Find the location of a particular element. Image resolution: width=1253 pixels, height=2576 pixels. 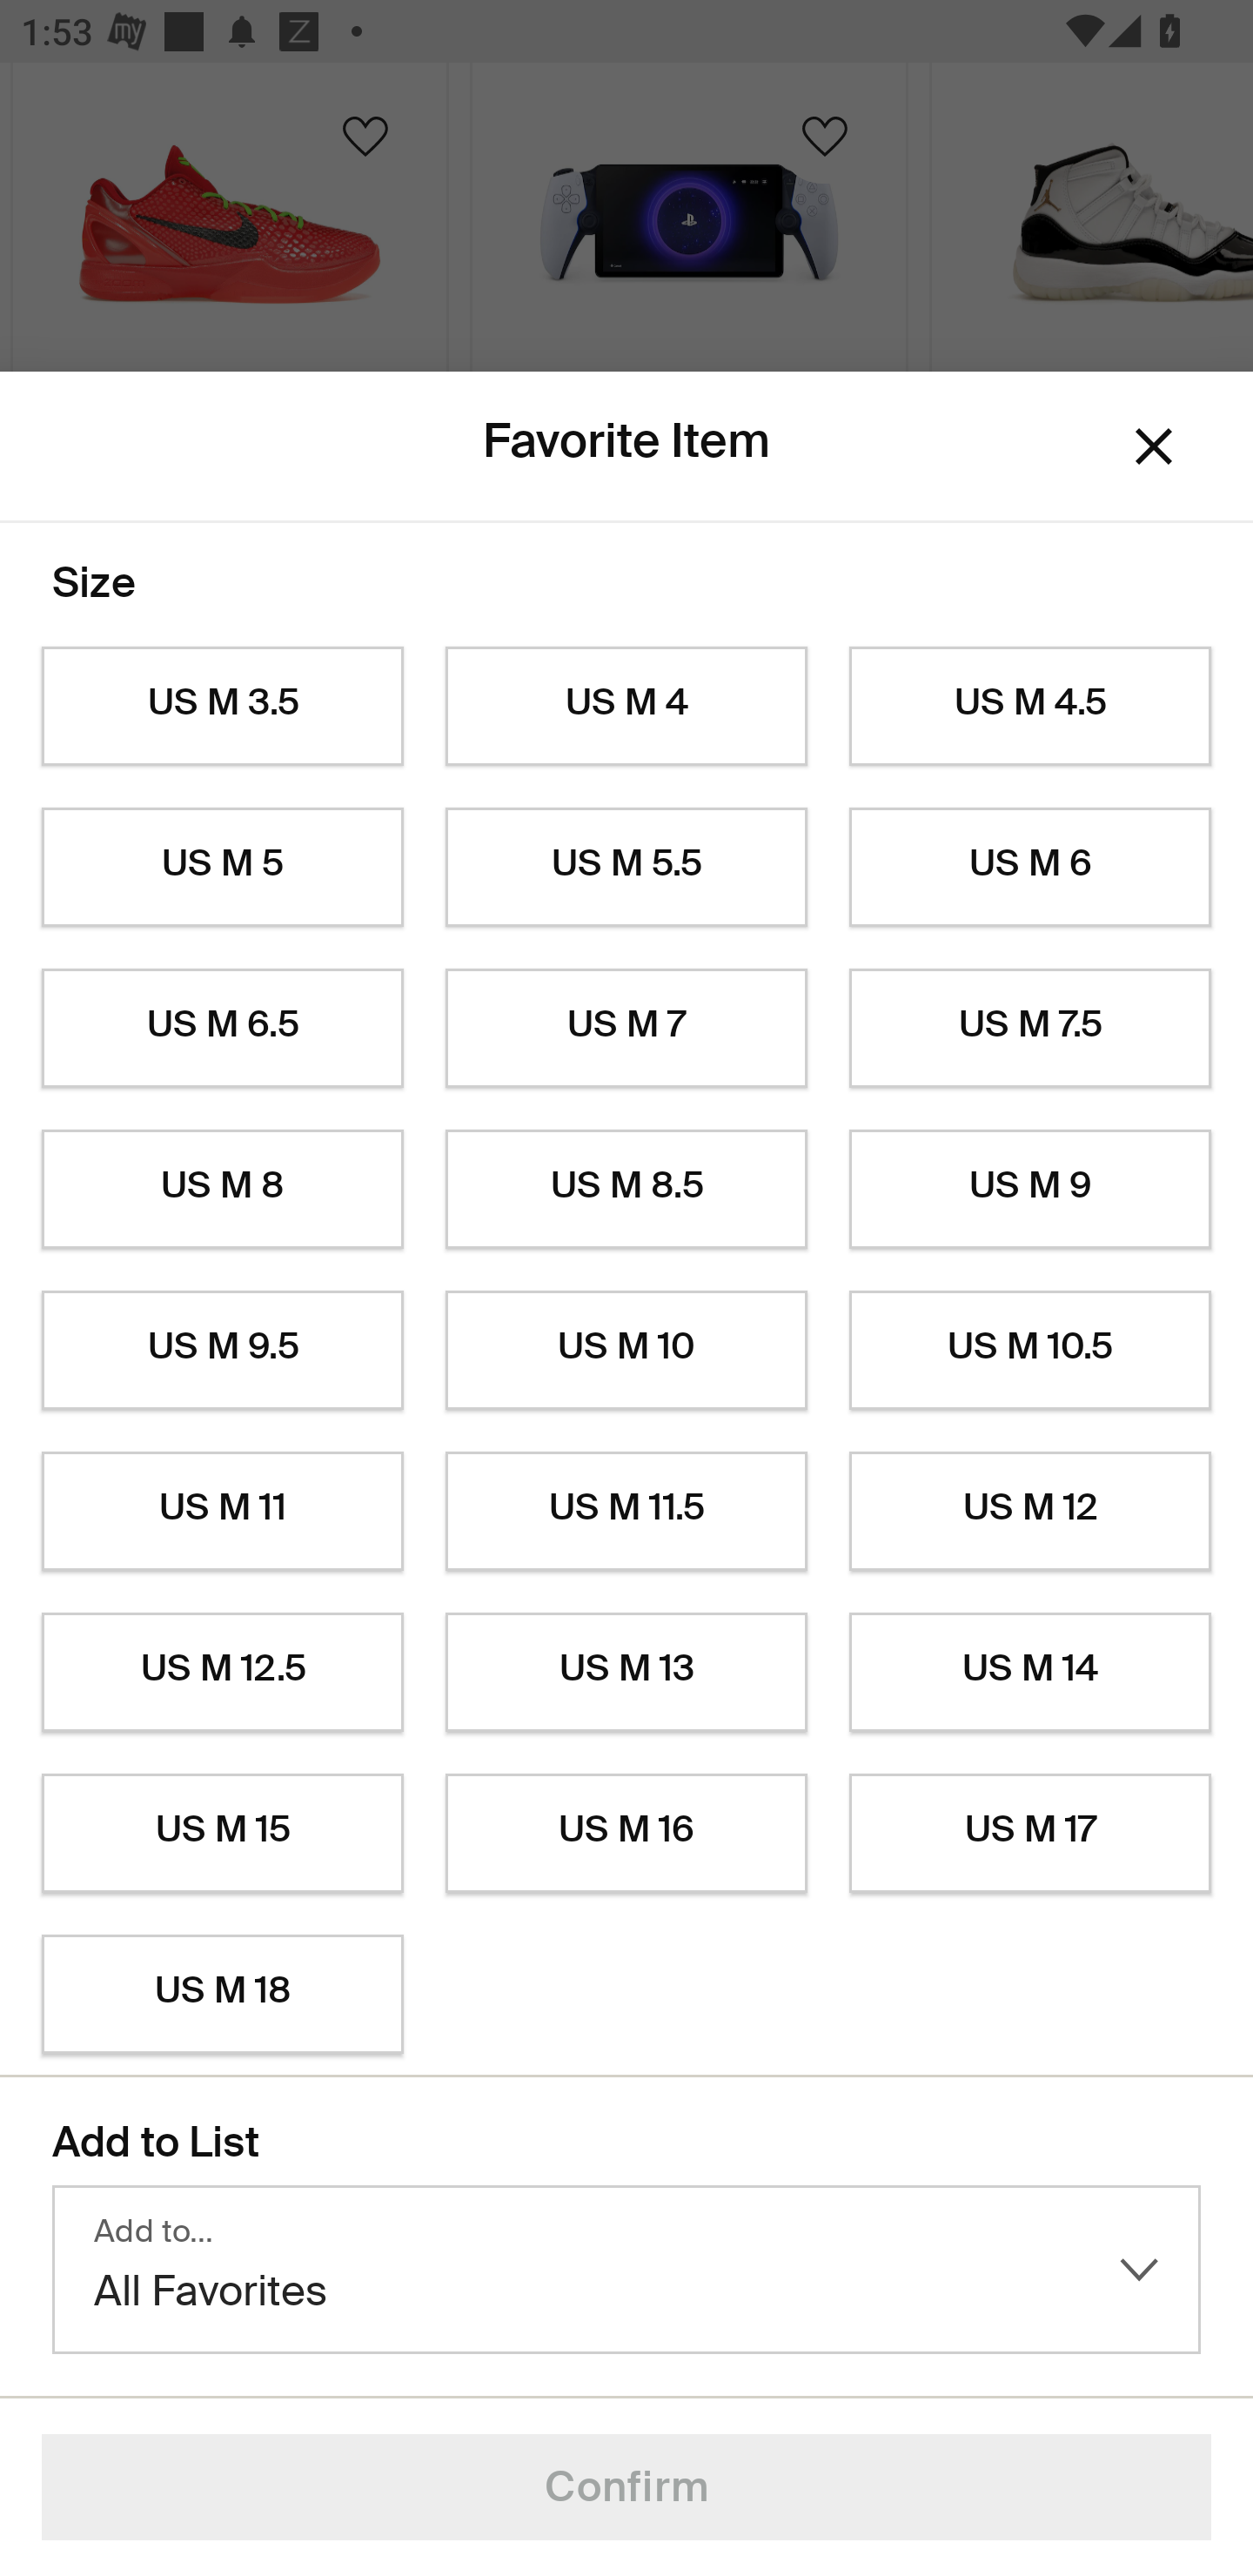

US M 3.5 is located at coordinates (222, 707).